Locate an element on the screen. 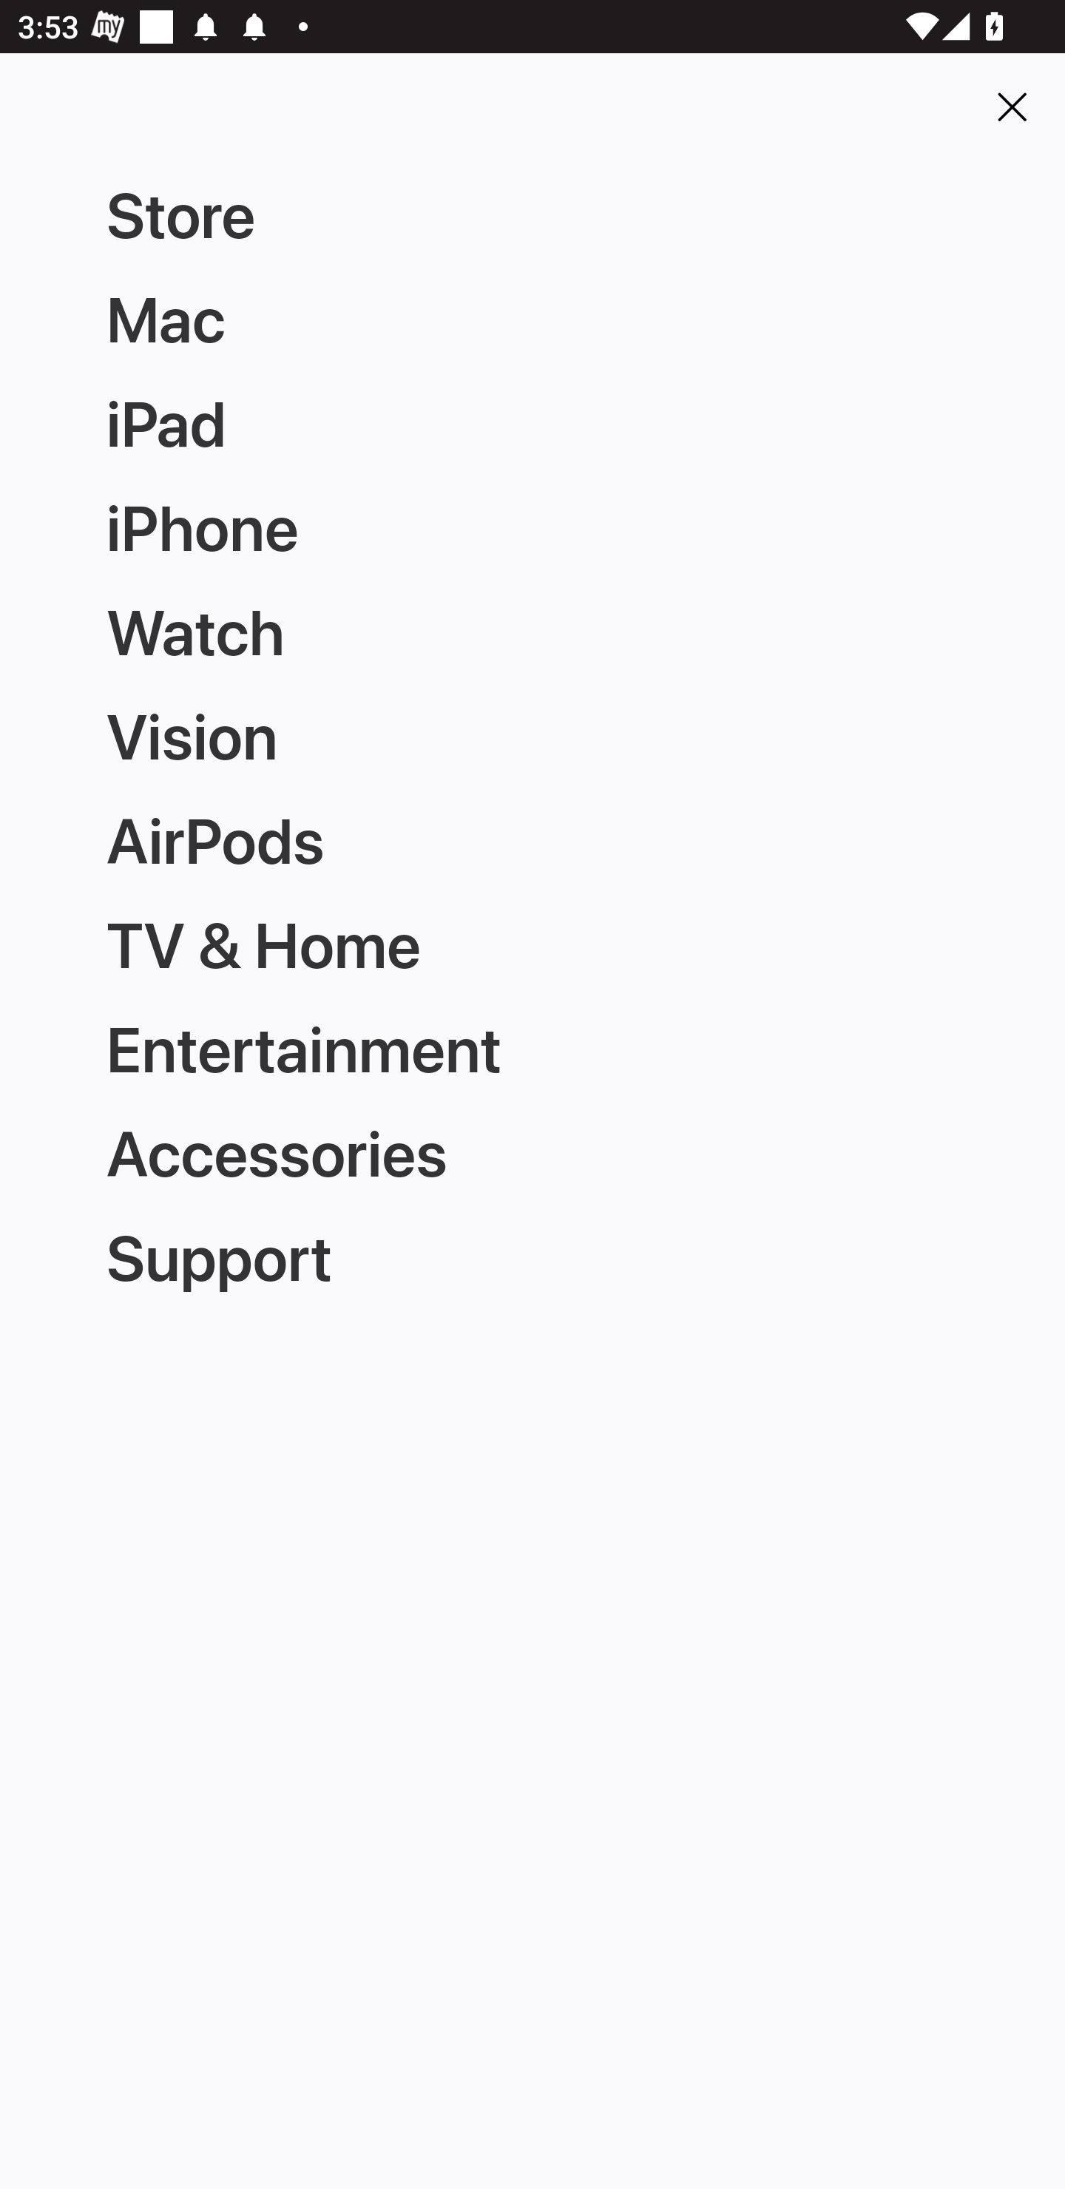  iPad menu is located at coordinates (532, 426).